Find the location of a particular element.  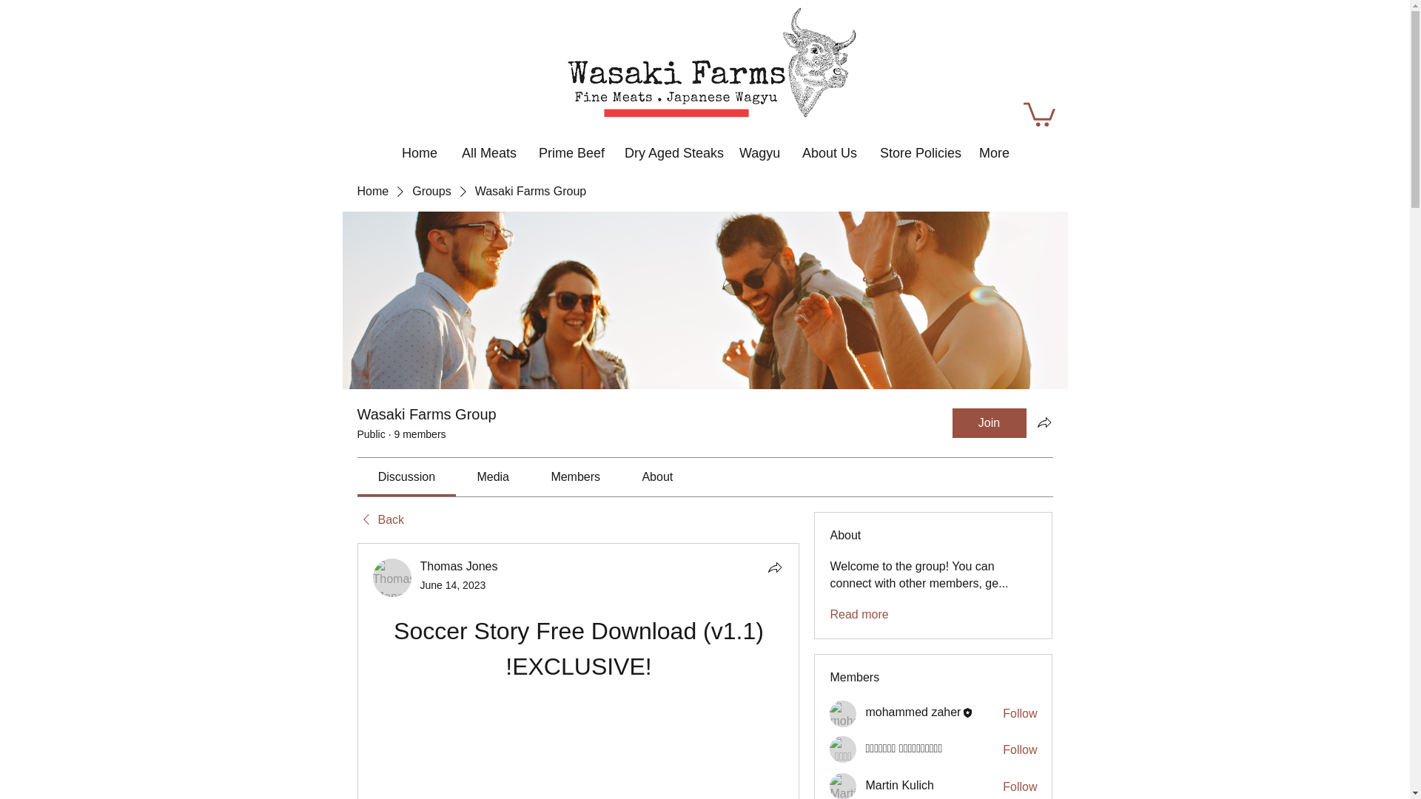

All Meats is located at coordinates (487, 146).